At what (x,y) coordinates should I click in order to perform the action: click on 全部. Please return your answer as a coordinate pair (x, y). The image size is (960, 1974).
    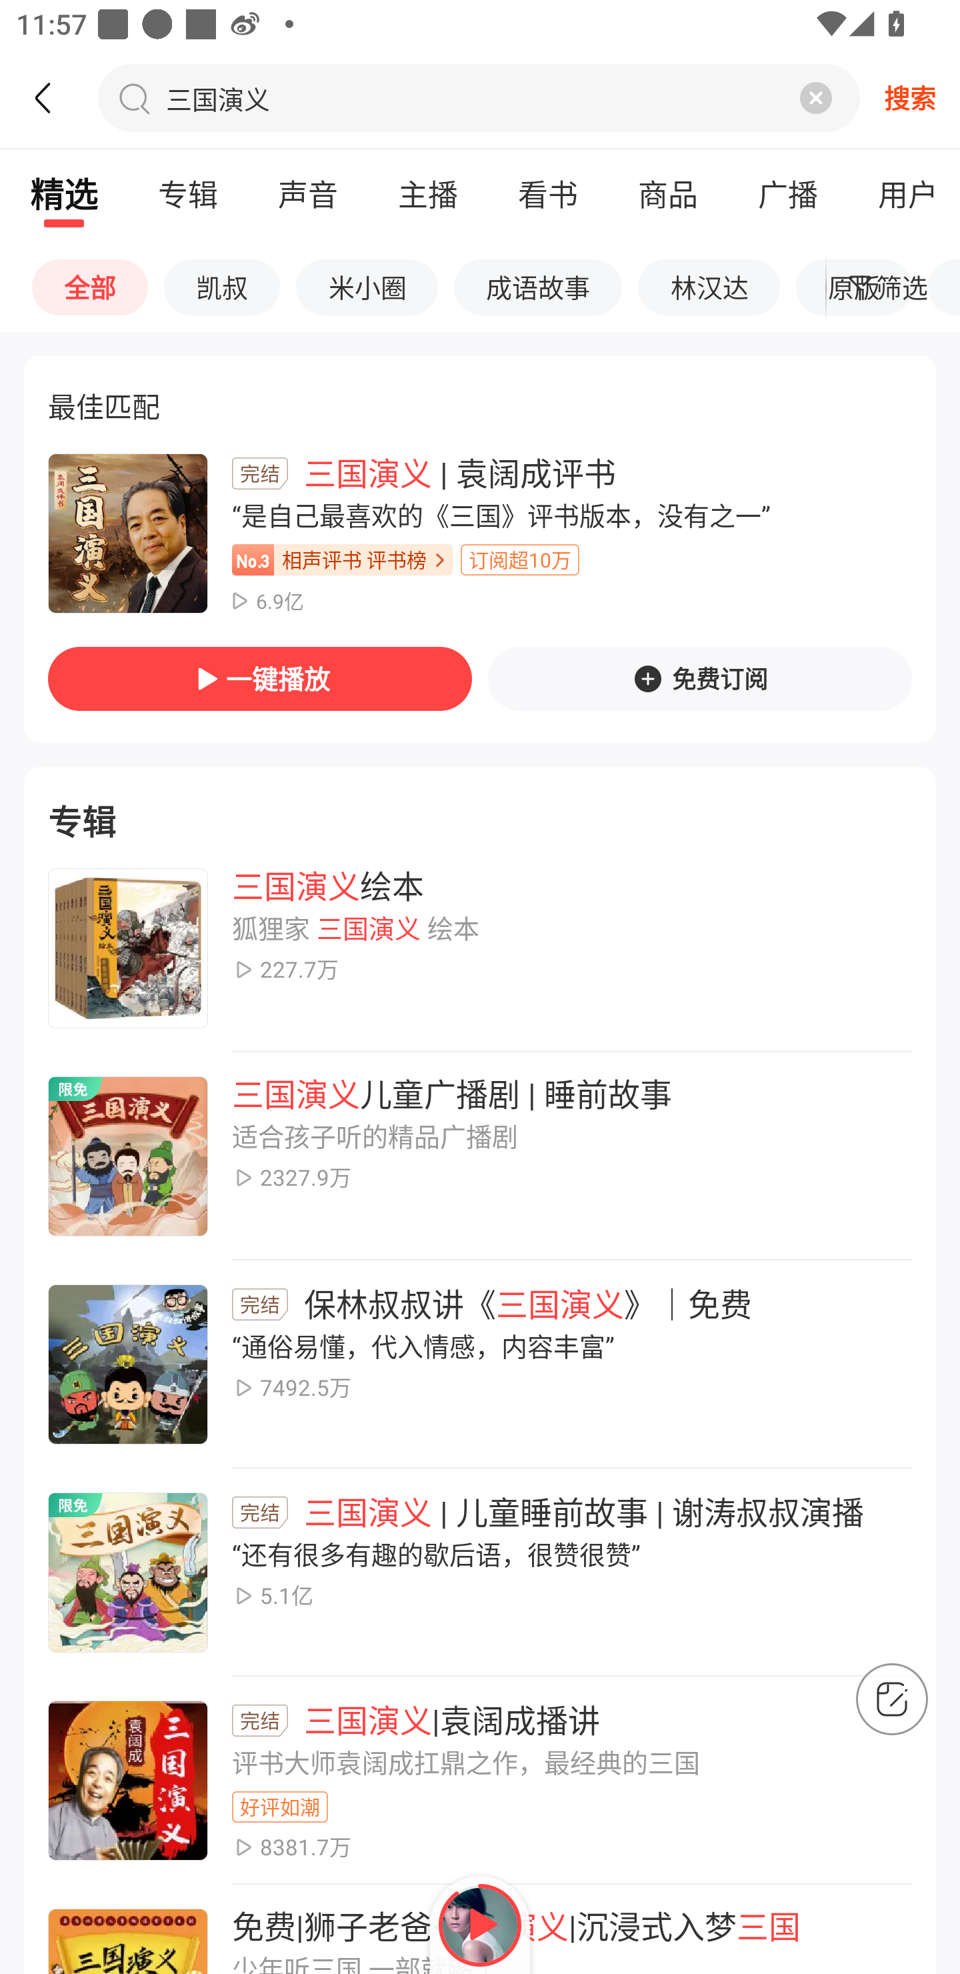
    Looking at the image, I should click on (89, 287).